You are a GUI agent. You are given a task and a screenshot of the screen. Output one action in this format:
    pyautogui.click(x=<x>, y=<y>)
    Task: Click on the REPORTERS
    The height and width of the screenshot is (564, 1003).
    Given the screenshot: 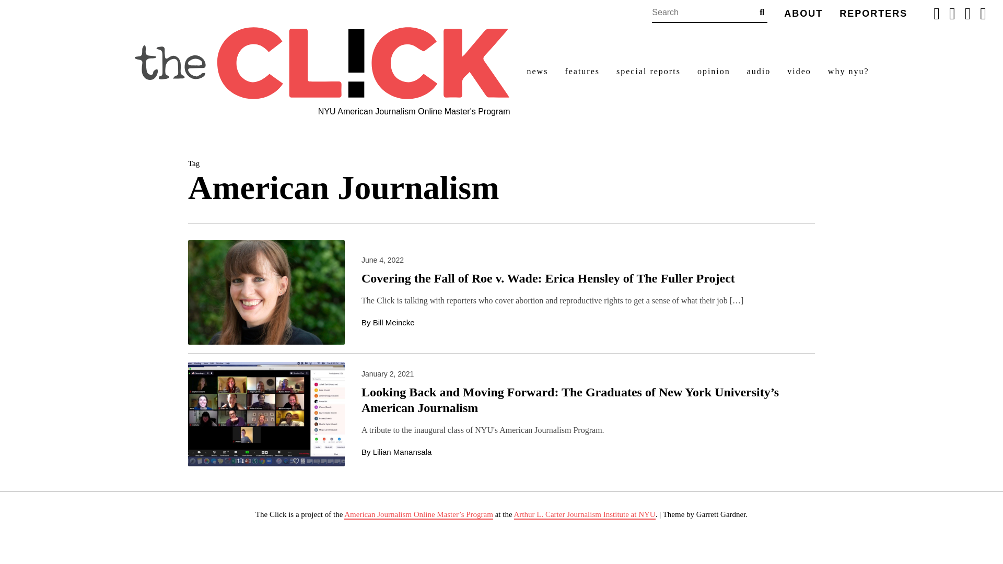 What is the action you would take?
    pyautogui.click(x=873, y=14)
    